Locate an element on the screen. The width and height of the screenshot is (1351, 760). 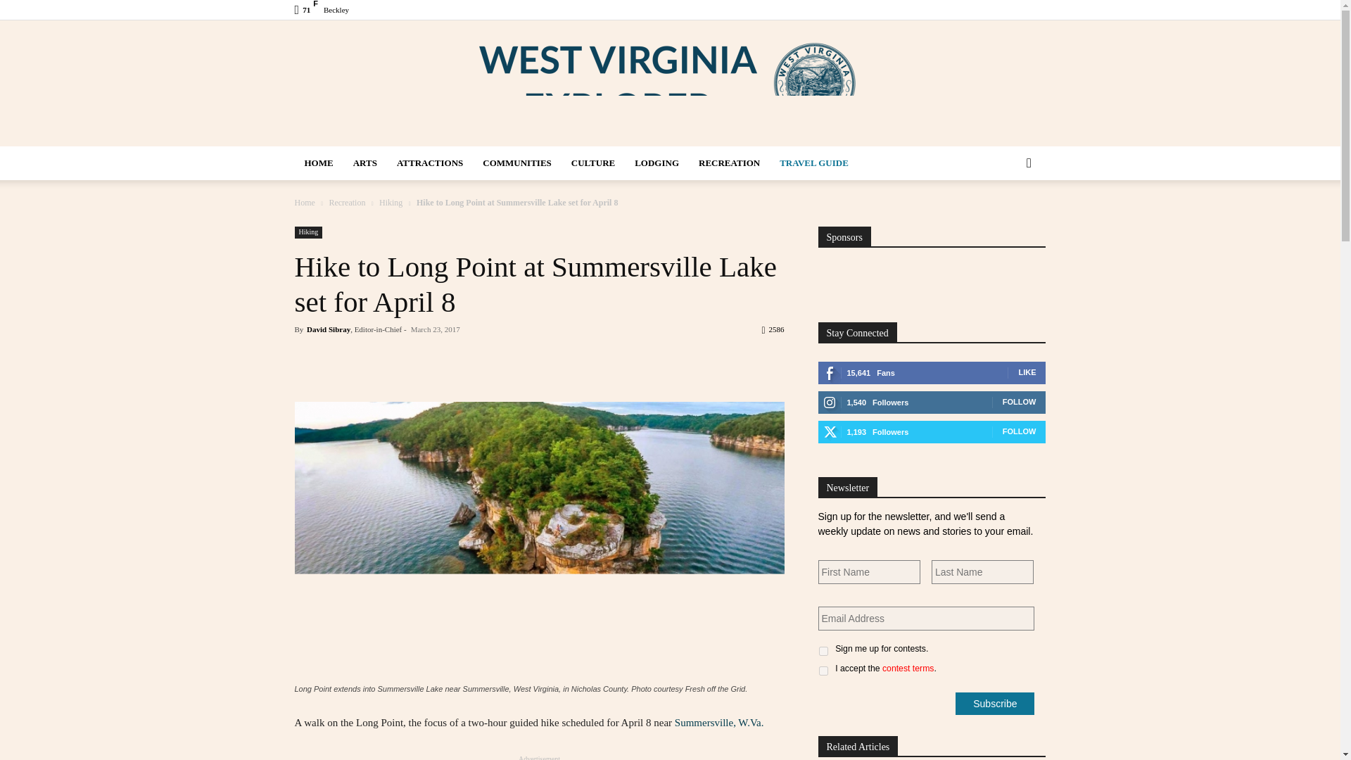
Sign me up for contests. is located at coordinates (823, 652).